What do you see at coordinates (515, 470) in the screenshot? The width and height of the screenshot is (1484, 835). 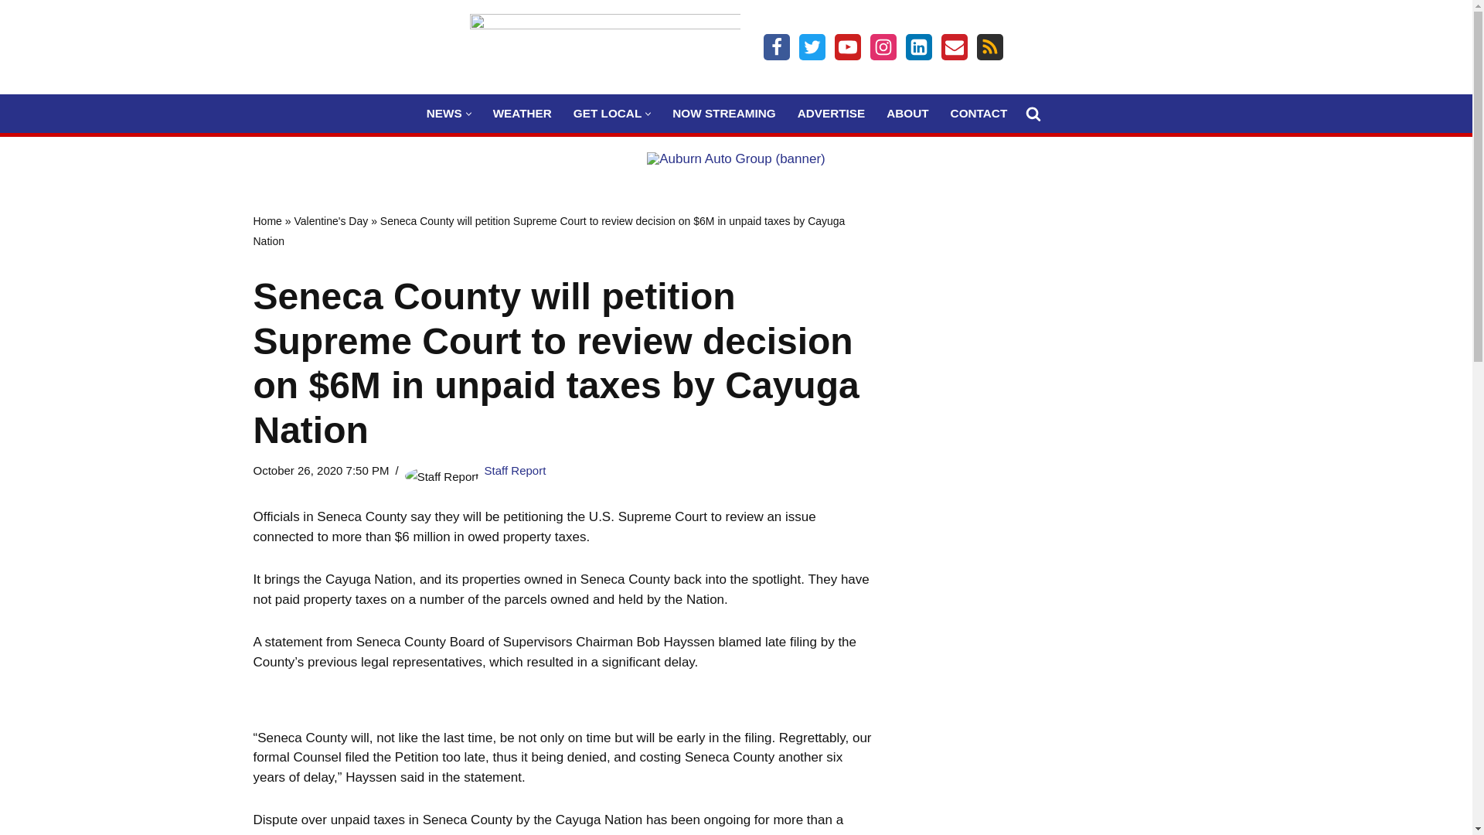 I see `Posts by Staff Report` at bounding box center [515, 470].